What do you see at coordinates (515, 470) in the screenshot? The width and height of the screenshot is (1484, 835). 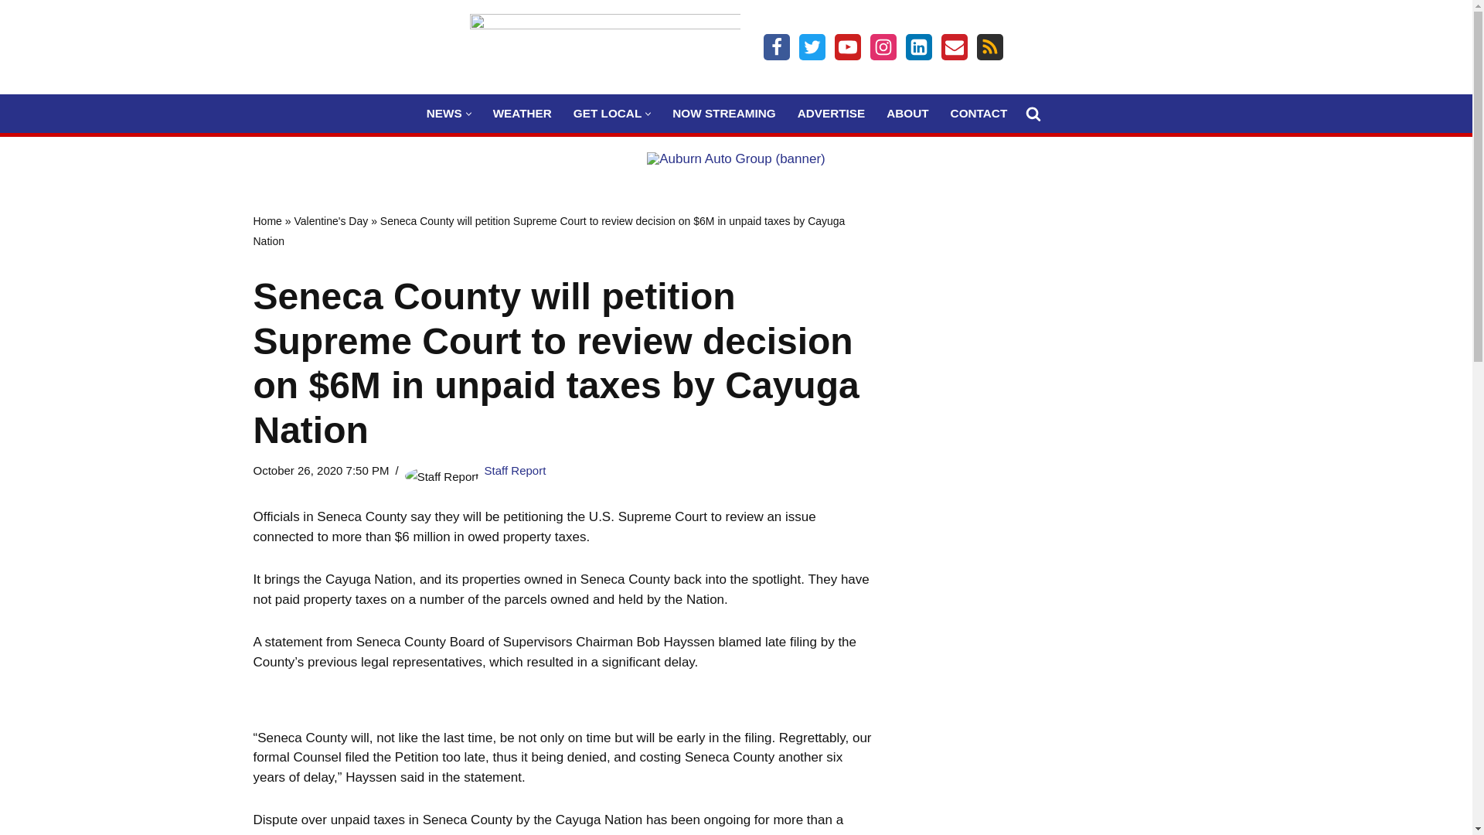 I see `Posts by Staff Report` at bounding box center [515, 470].